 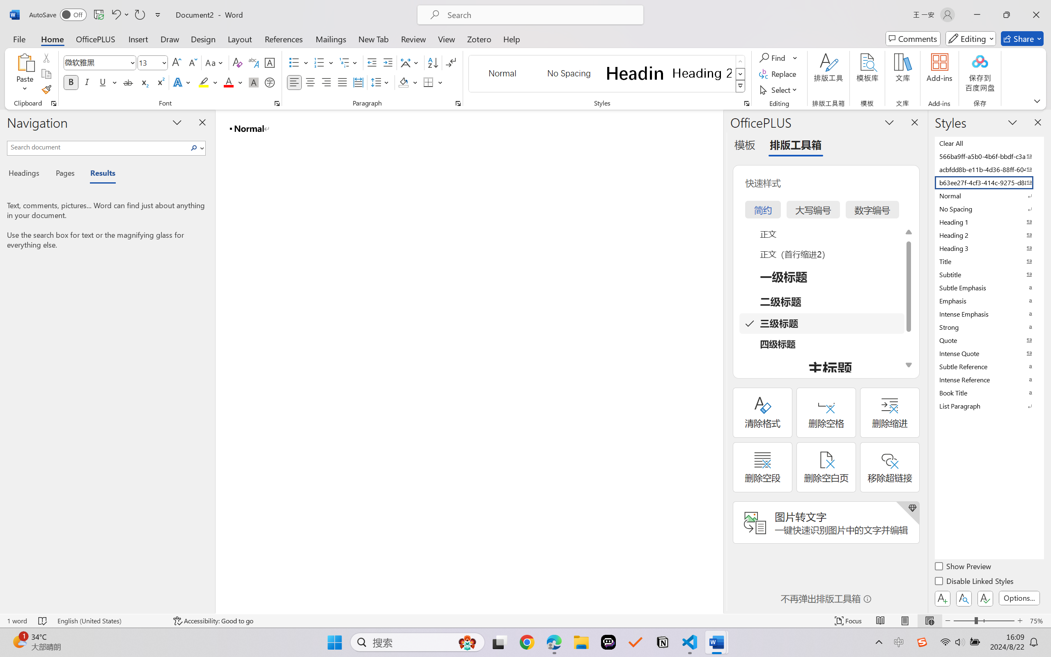 What do you see at coordinates (208, 82) in the screenshot?
I see `Text Highlight Color` at bounding box center [208, 82].